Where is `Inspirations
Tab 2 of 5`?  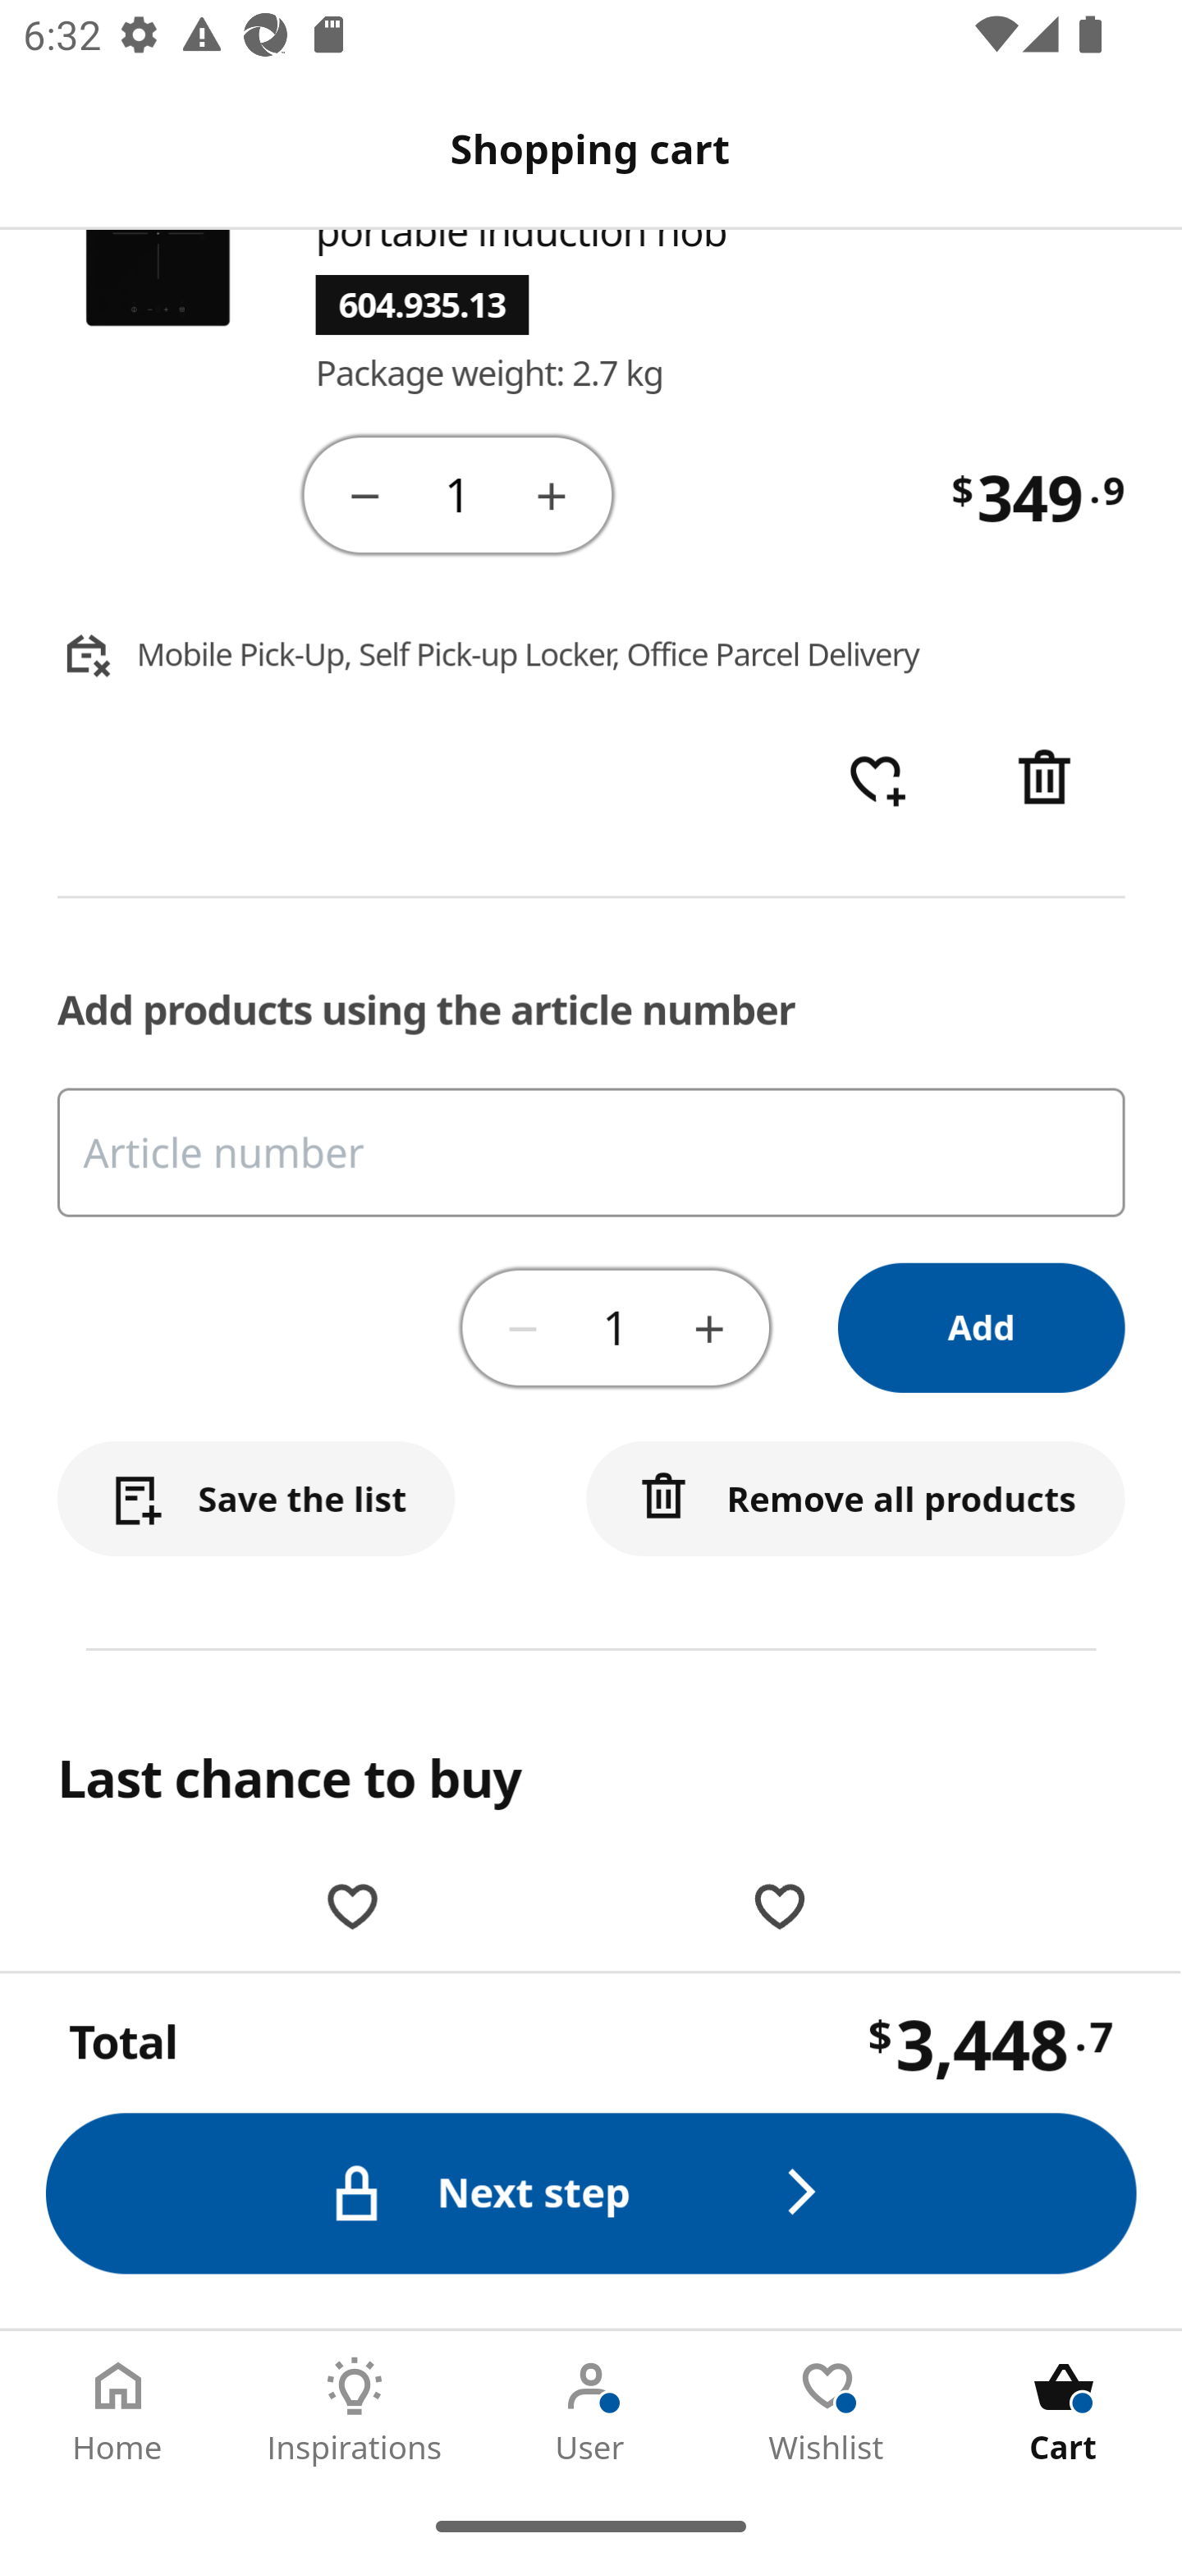 Inspirations
Tab 2 of 5 is located at coordinates (355, 2411).